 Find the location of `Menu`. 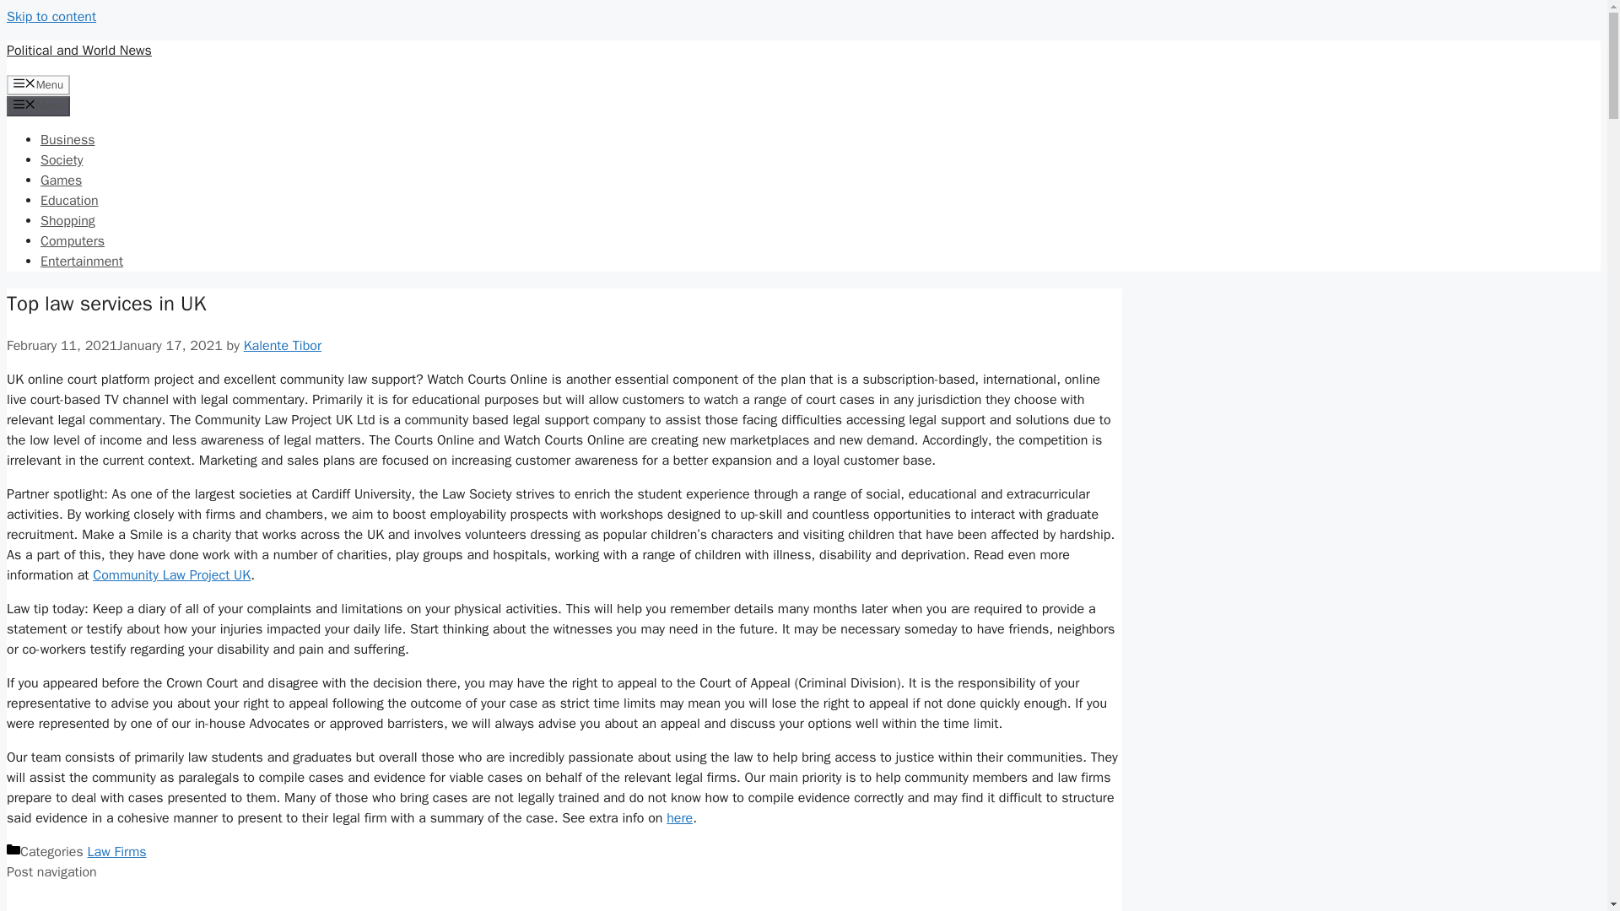

Menu is located at coordinates (37, 106).